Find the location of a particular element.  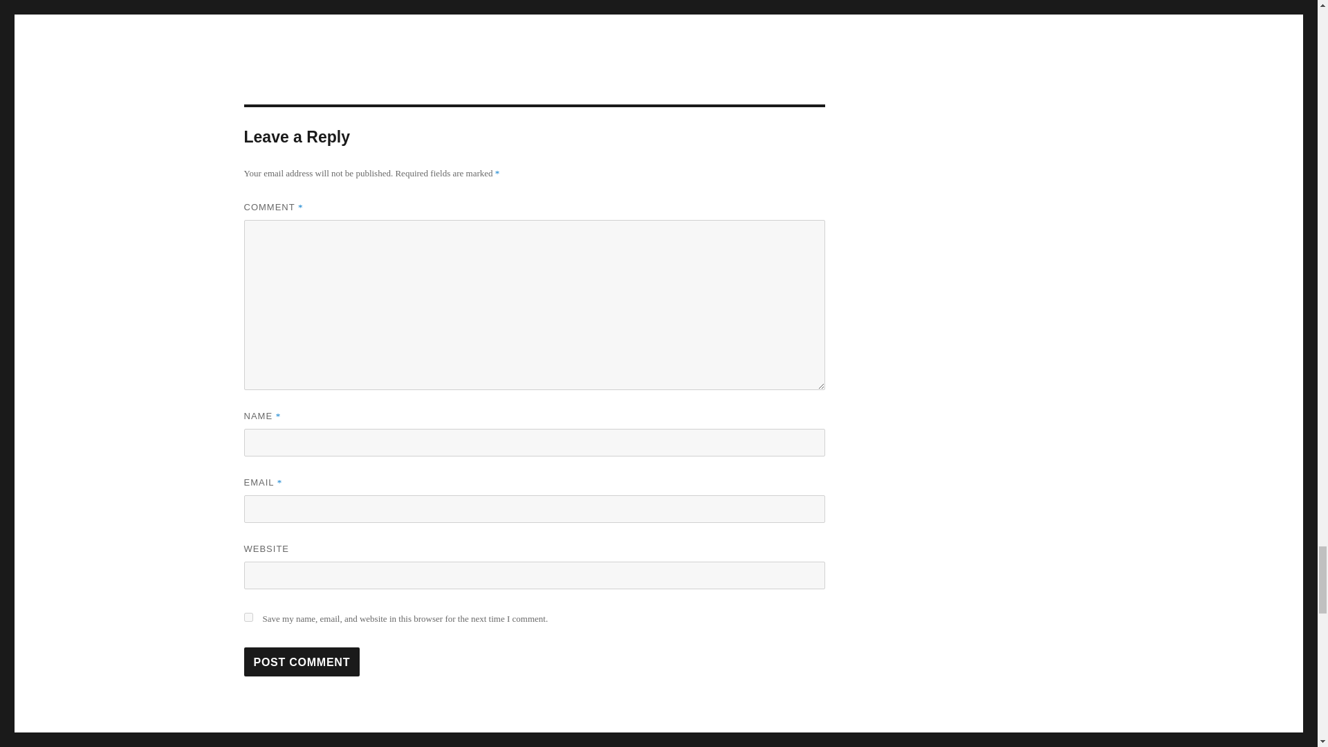

yes is located at coordinates (248, 617).